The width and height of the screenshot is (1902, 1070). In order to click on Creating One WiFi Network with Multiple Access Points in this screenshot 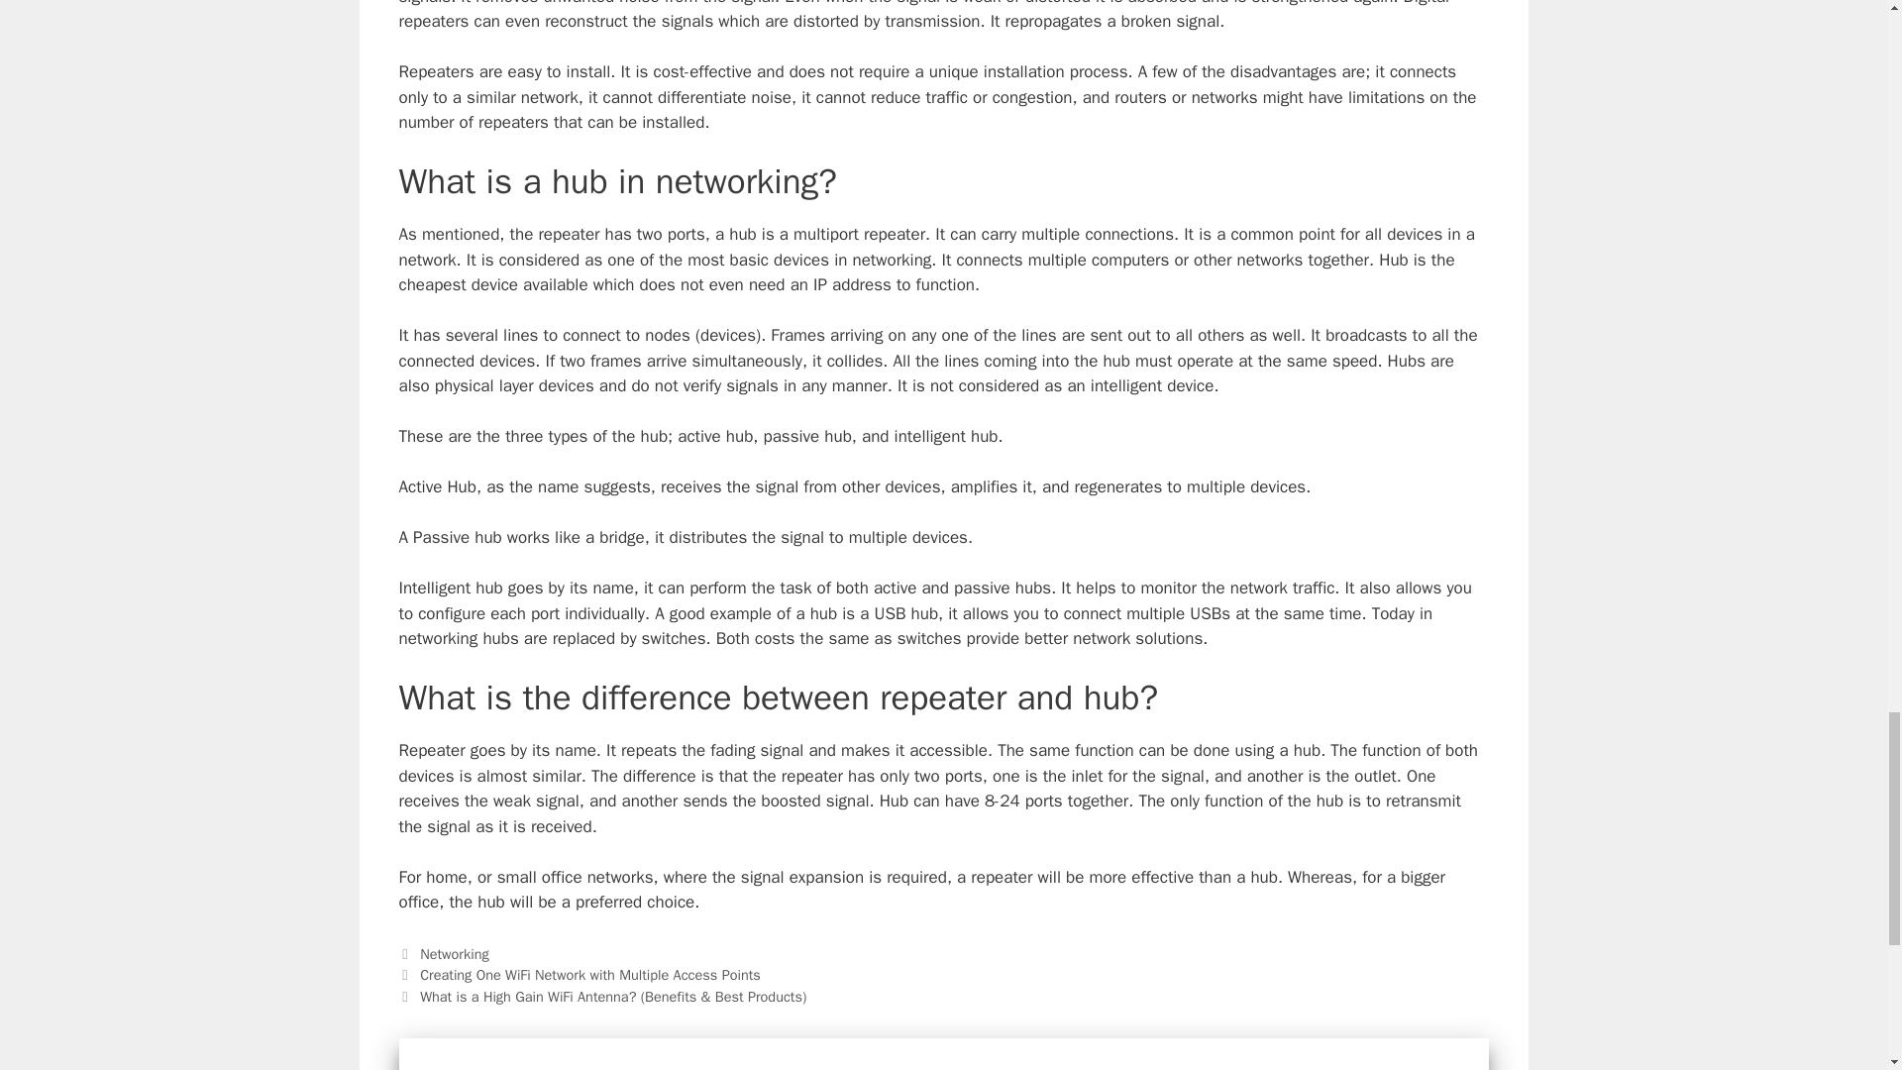, I will do `click(590, 975)`.